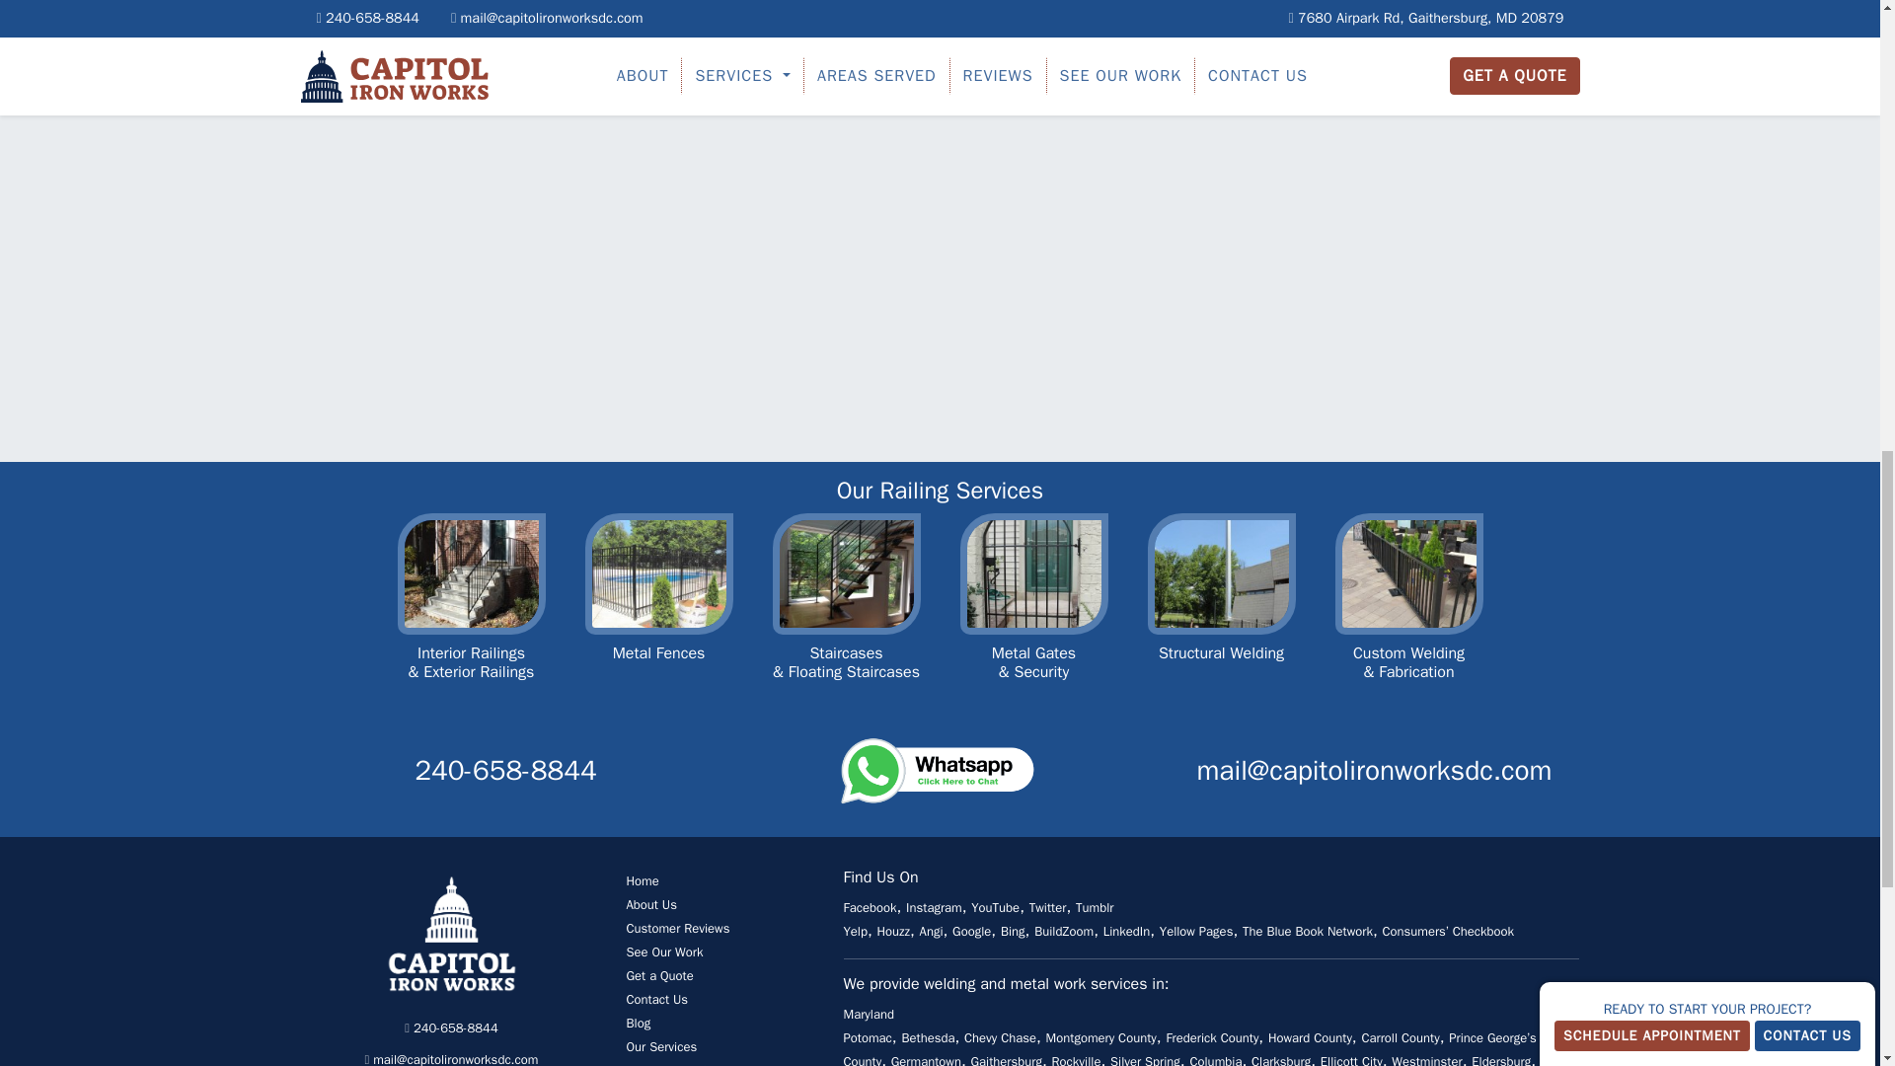 This screenshot has width=1895, height=1066. I want to click on 240-658-8844, so click(450, 1027).